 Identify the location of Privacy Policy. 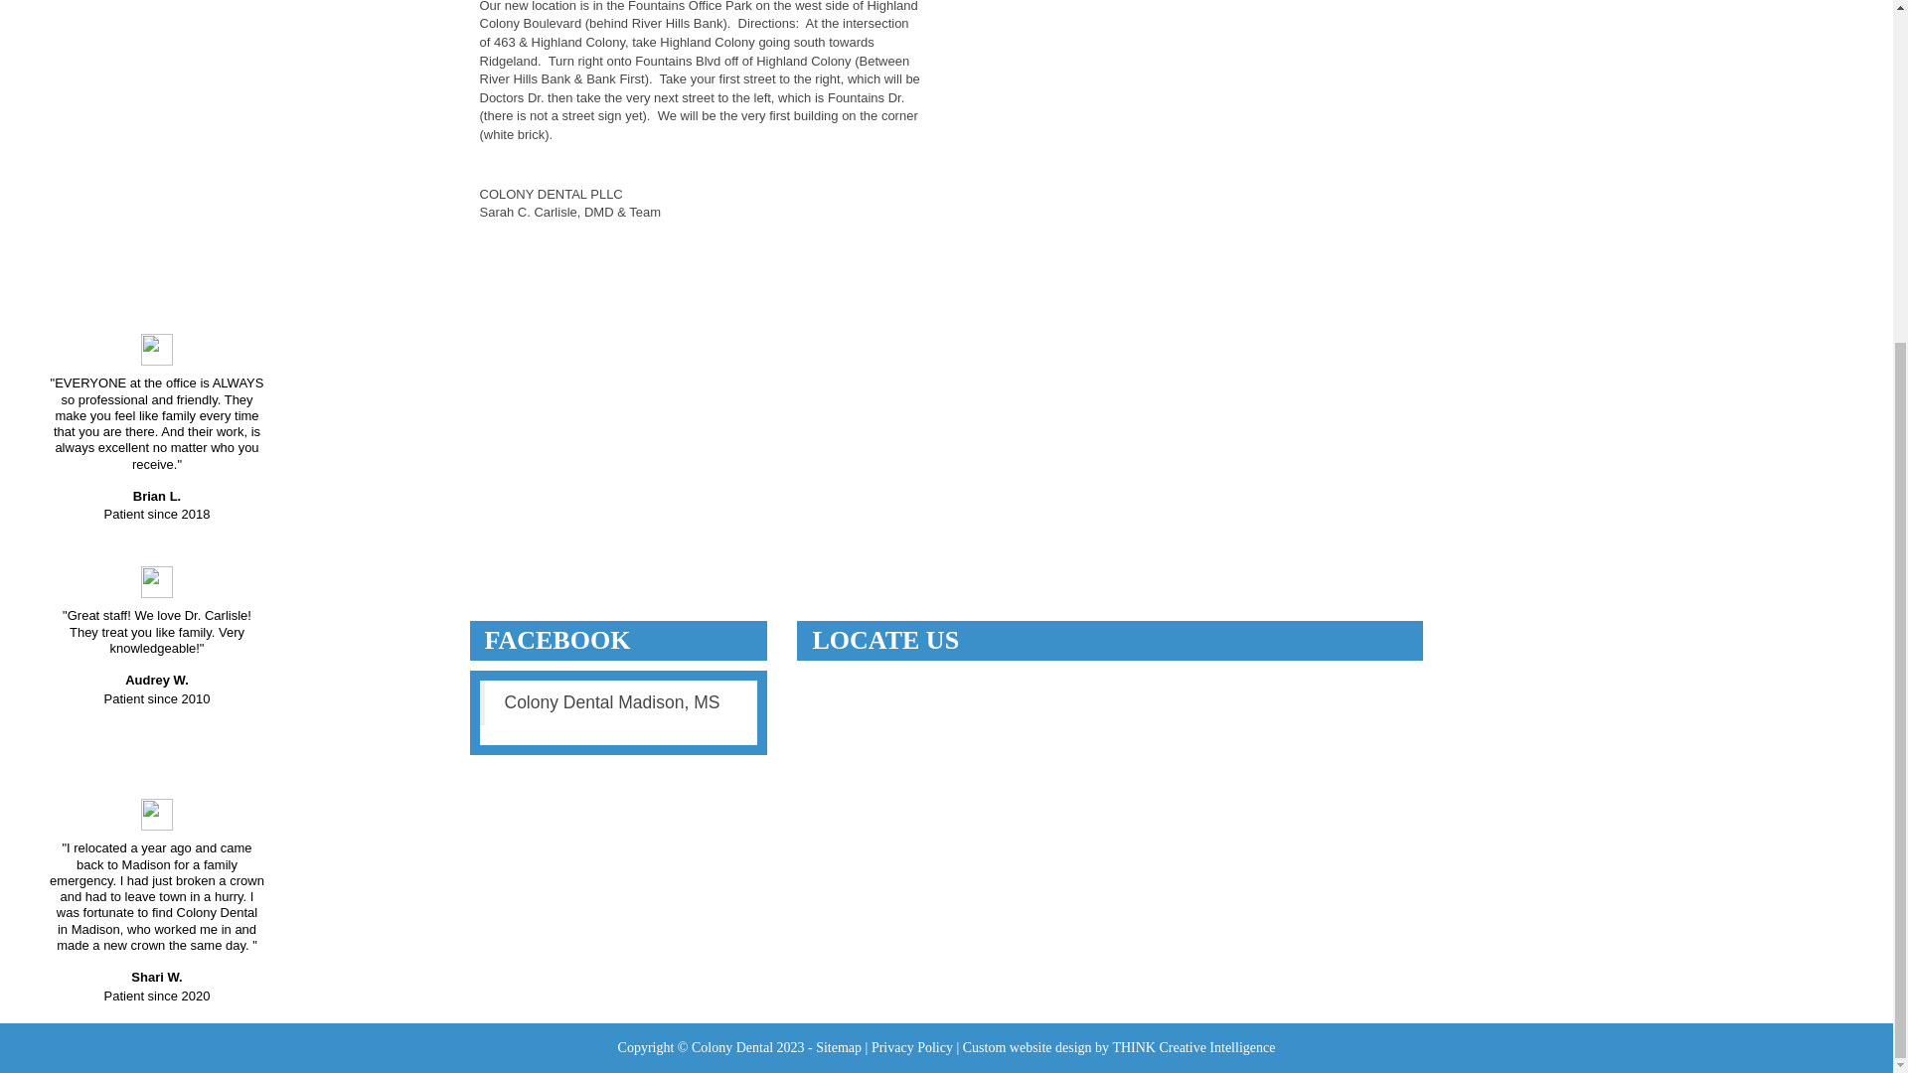
(912, 1047).